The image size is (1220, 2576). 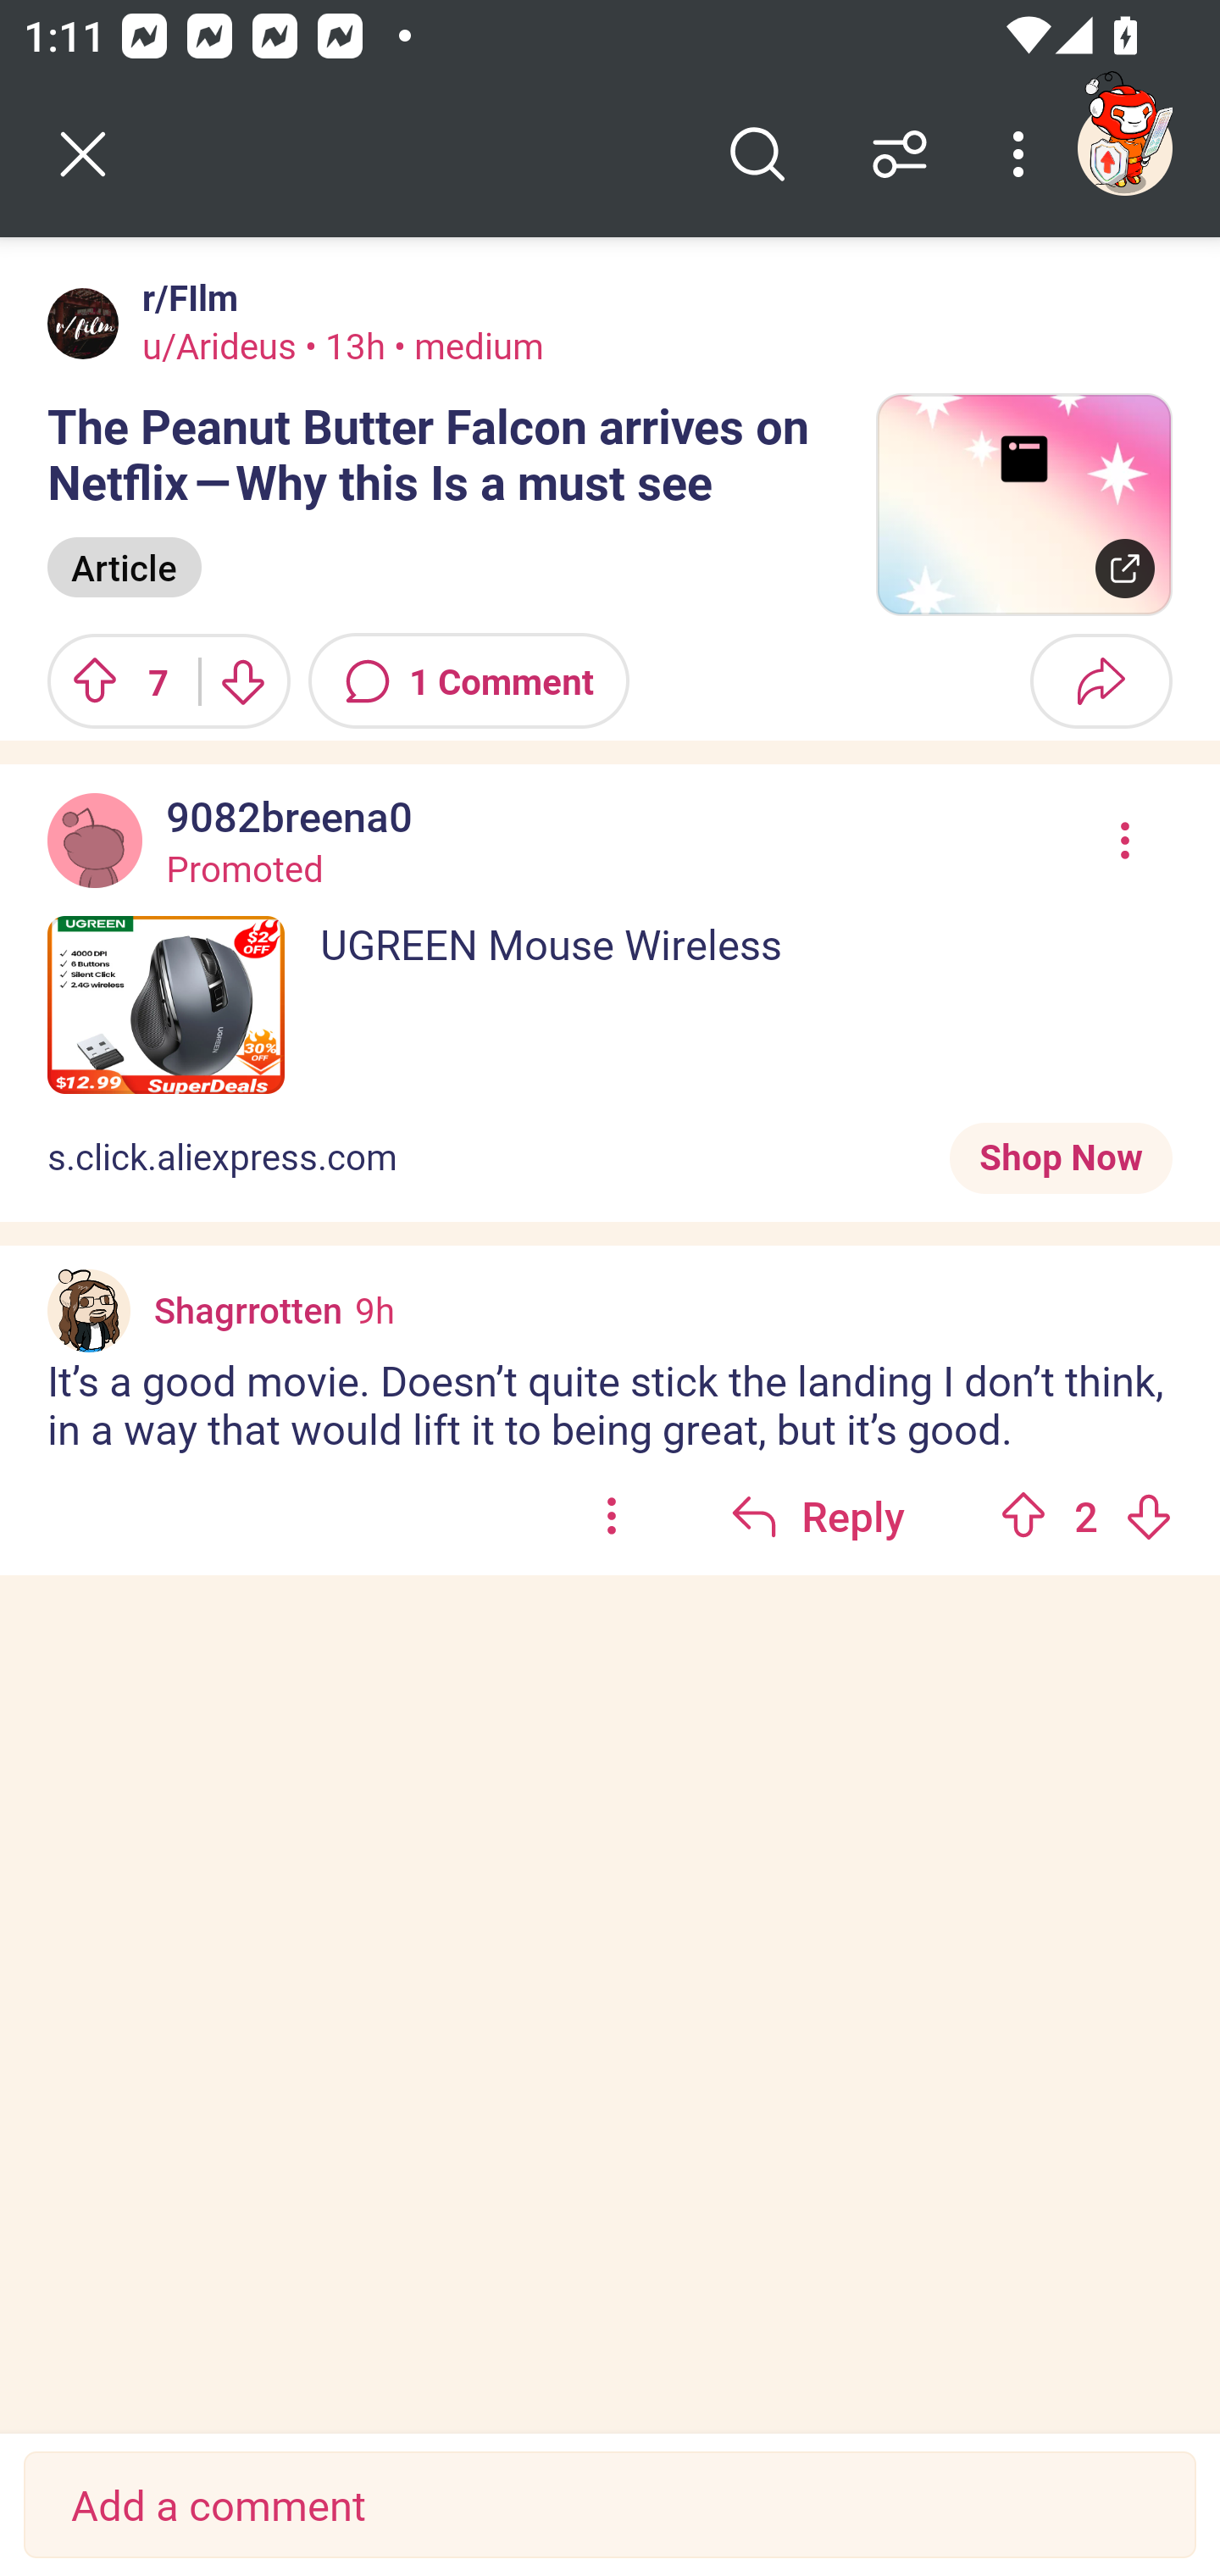 What do you see at coordinates (612, 1515) in the screenshot?
I see `options` at bounding box center [612, 1515].